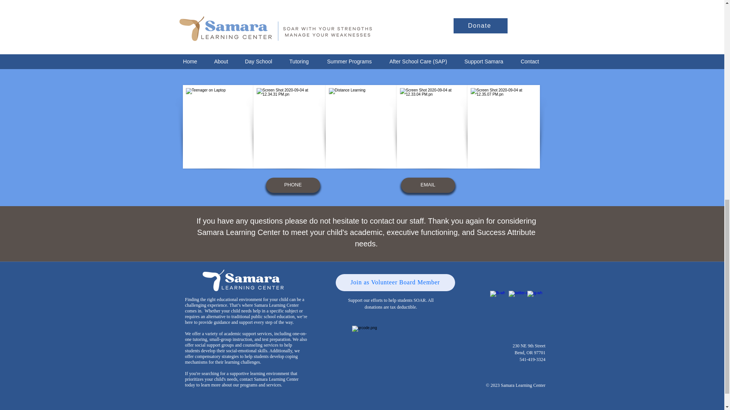 This screenshot has height=410, width=730. Describe the element at coordinates (391, 366) in the screenshot. I see `Screen Shot 2023-10-28 at 1.09.14 PM.png` at that location.